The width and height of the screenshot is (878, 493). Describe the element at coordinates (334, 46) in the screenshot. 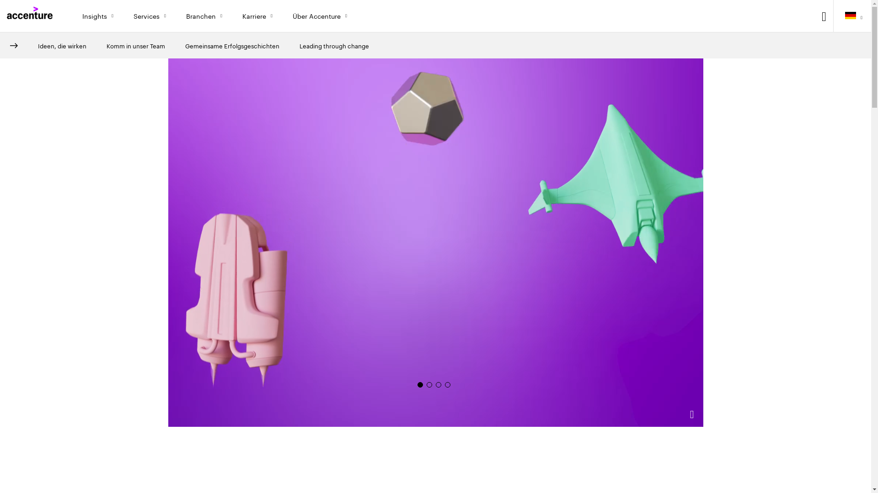

I see `Leading through change` at that location.